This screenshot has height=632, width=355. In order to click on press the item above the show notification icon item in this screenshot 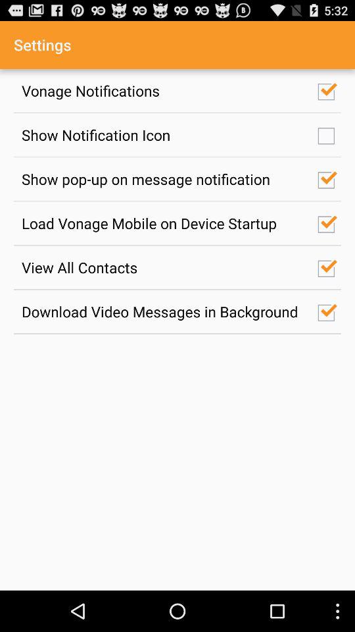, I will do `click(162, 91)`.